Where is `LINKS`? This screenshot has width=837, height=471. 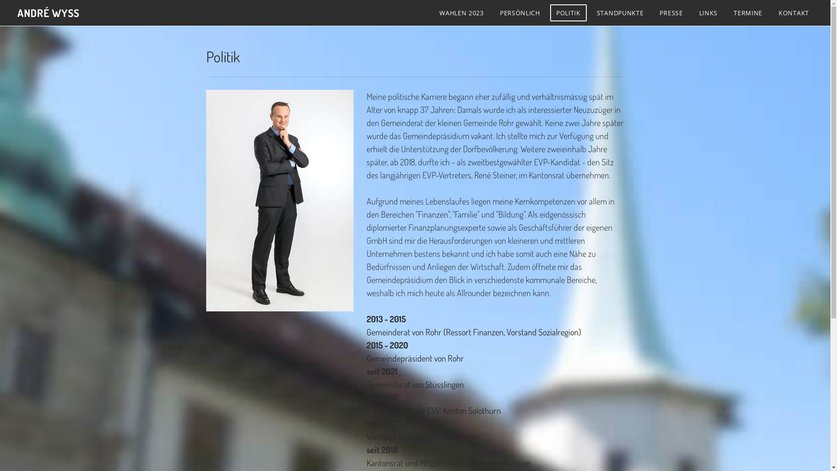 LINKS is located at coordinates (709, 13).